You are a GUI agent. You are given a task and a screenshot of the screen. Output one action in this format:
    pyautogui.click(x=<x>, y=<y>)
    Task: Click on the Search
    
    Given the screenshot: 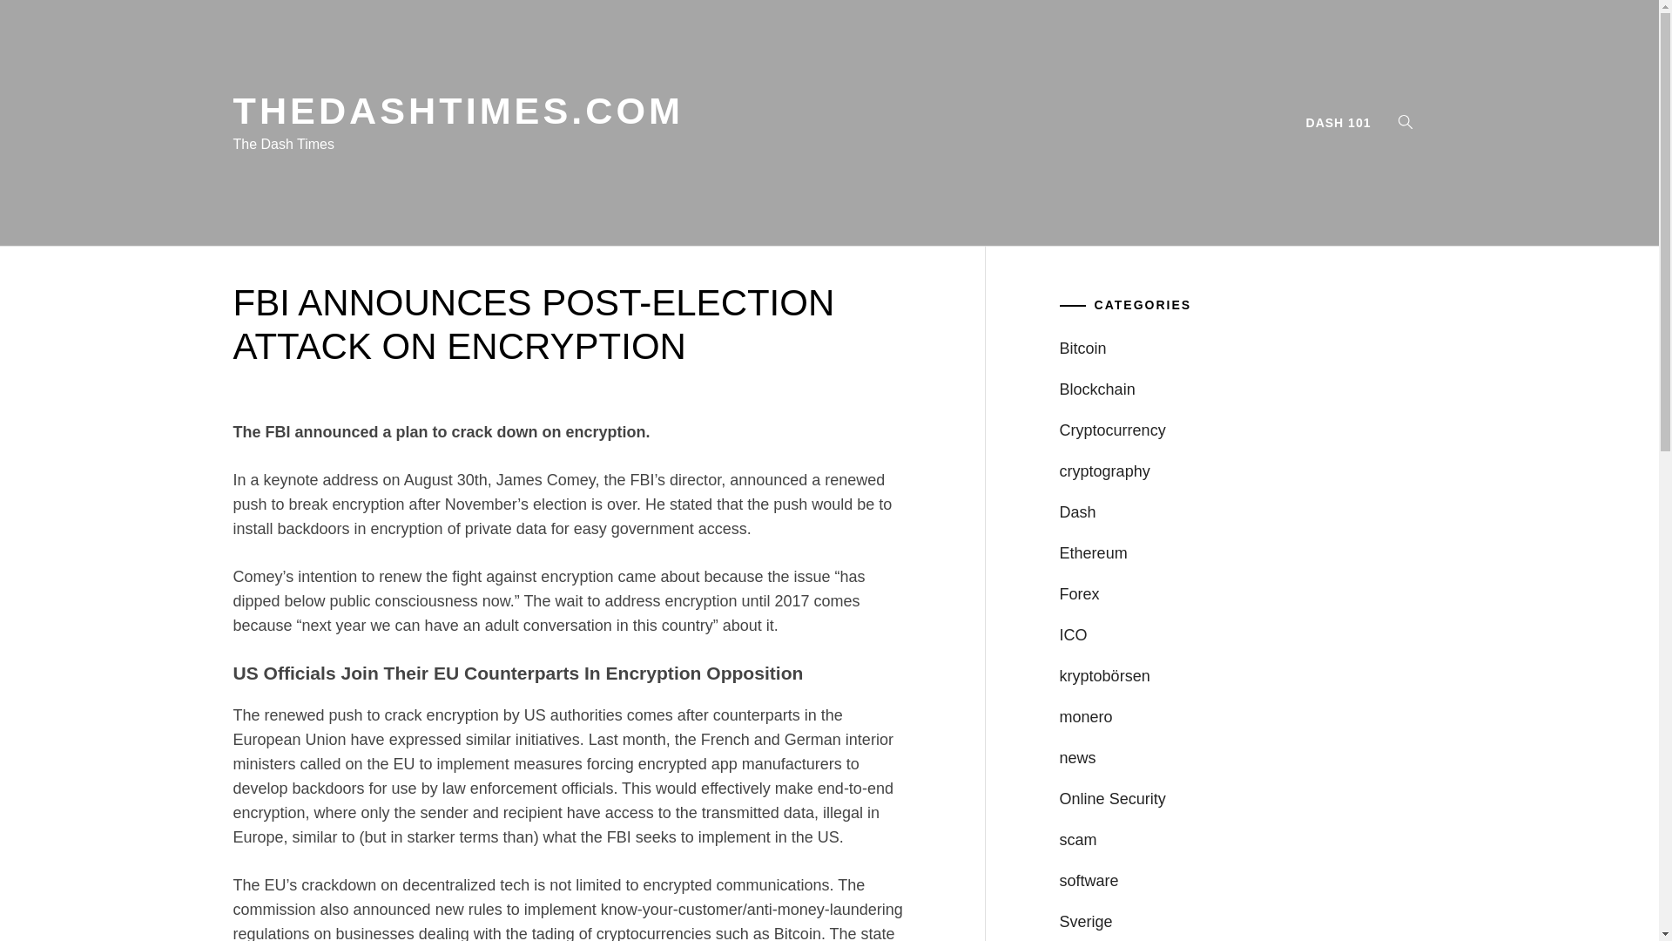 What is the action you would take?
    pyautogui.click(x=916, y=470)
    